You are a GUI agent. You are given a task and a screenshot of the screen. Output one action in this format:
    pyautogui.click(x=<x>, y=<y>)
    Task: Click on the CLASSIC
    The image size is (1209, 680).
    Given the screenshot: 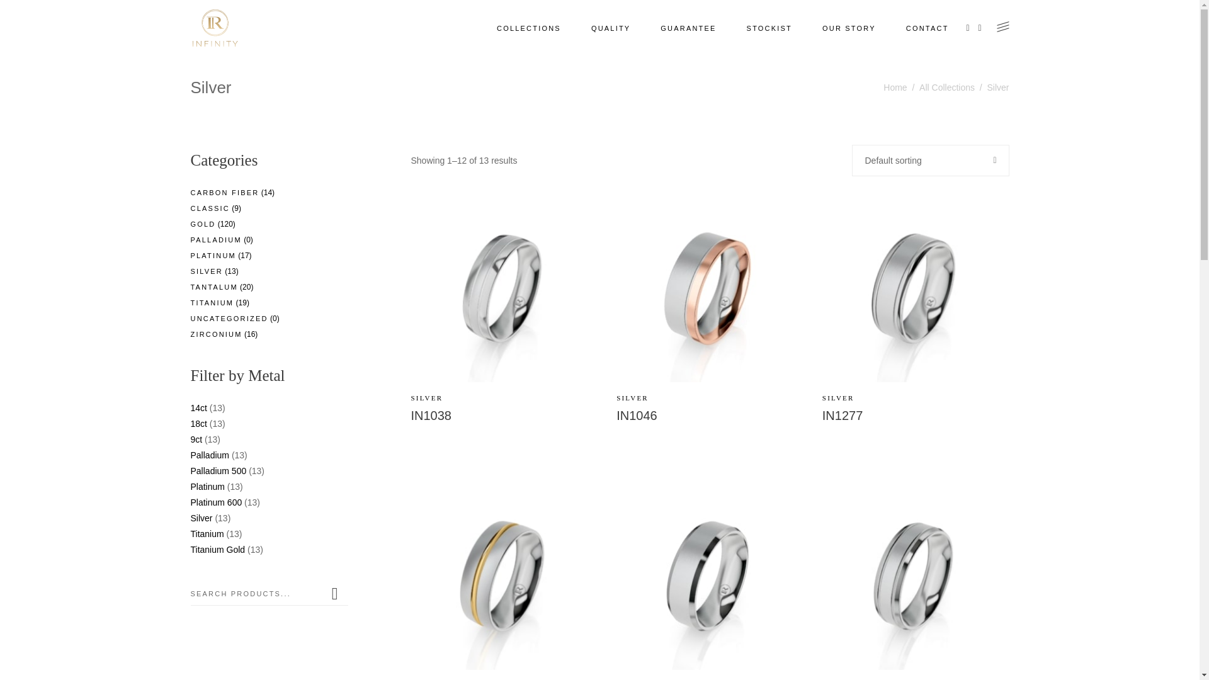 What is the action you would take?
    pyautogui.click(x=210, y=208)
    